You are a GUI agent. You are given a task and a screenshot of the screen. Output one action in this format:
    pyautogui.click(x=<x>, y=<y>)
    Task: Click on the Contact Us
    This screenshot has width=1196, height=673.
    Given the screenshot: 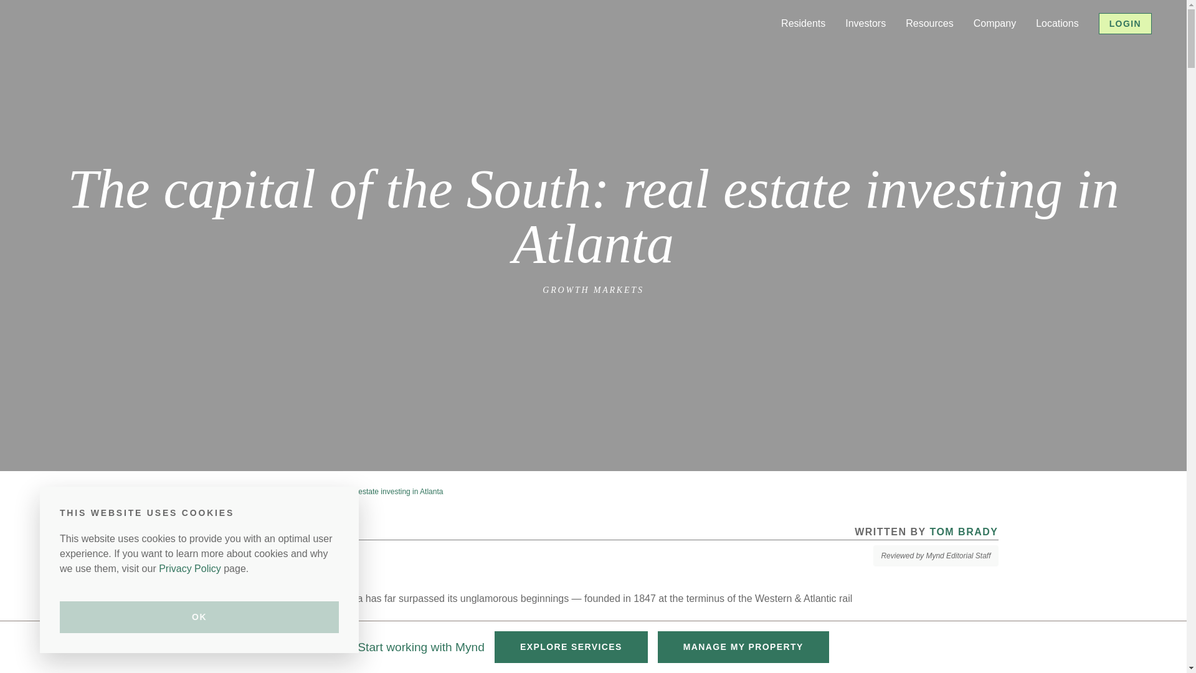 What is the action you would take?
    pyautogui.click(x=1023, y=50)
    